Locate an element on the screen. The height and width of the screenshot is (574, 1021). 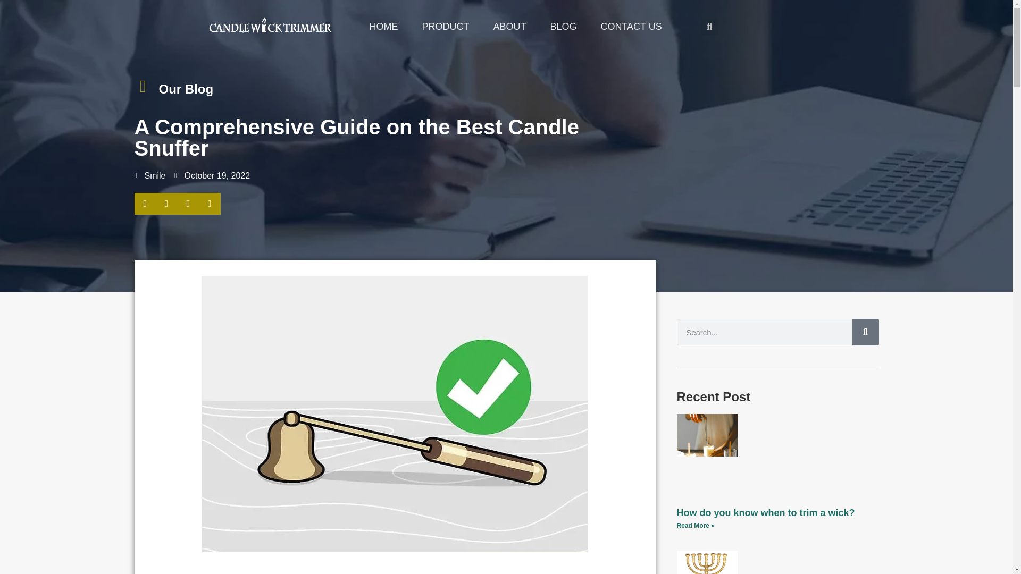
BLOG is located at coordinates (563, 27).